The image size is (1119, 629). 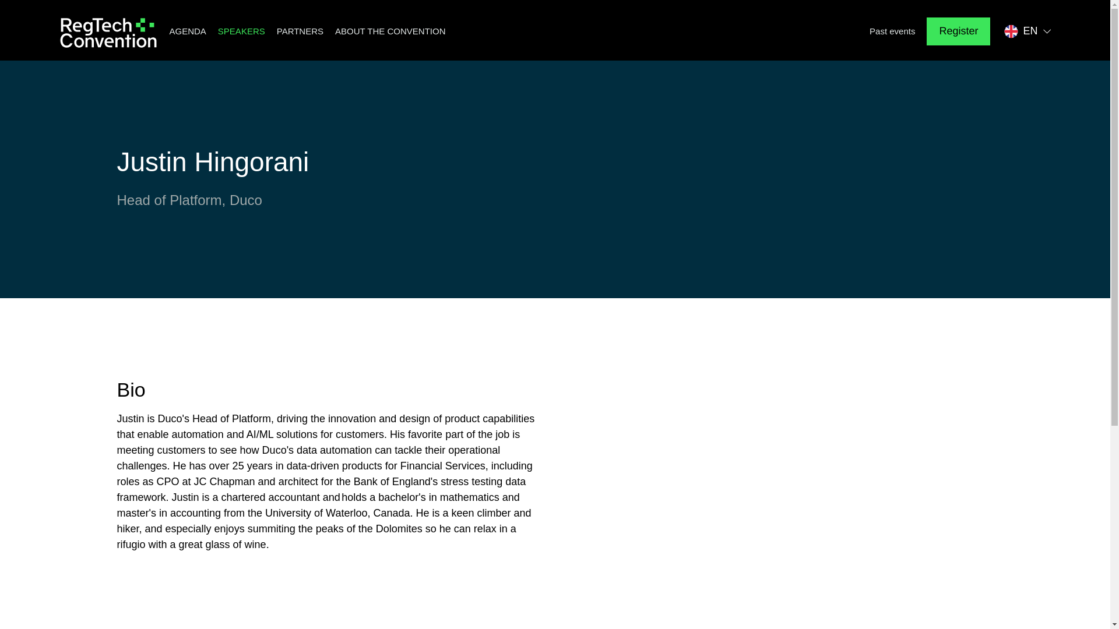 I want to click on SPEAKERS, so click(x=241, y=31).